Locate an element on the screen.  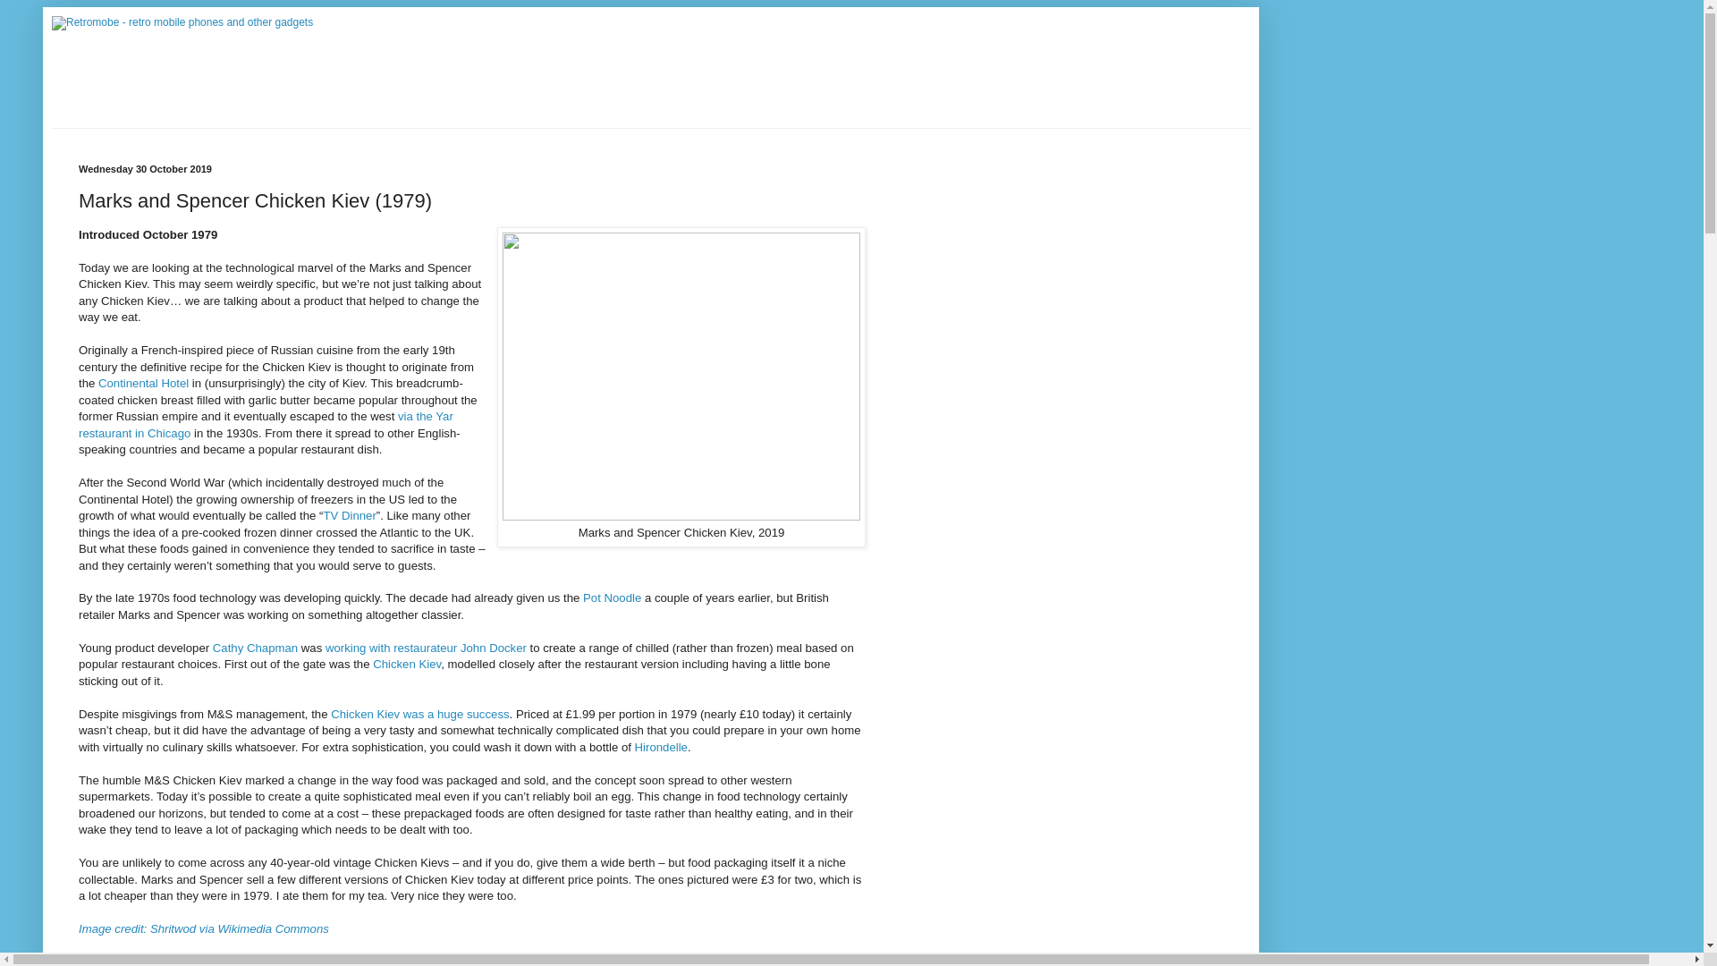
Chicken Kiev was a huge success is located at coordinates (419, 714).